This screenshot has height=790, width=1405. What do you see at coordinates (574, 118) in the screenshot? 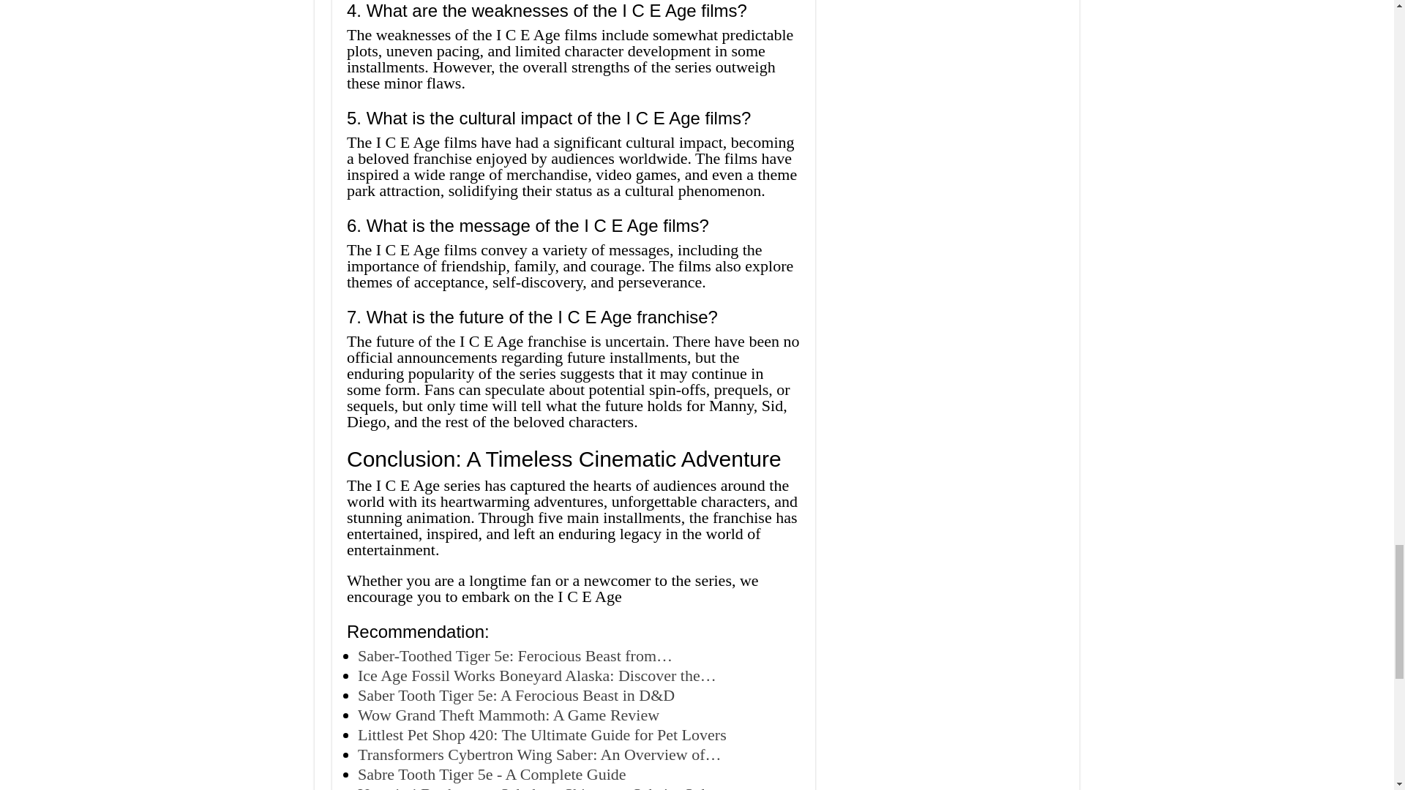
I see `What is the cultural impact of the I C E Age films?` at bounding box center [574, 118].